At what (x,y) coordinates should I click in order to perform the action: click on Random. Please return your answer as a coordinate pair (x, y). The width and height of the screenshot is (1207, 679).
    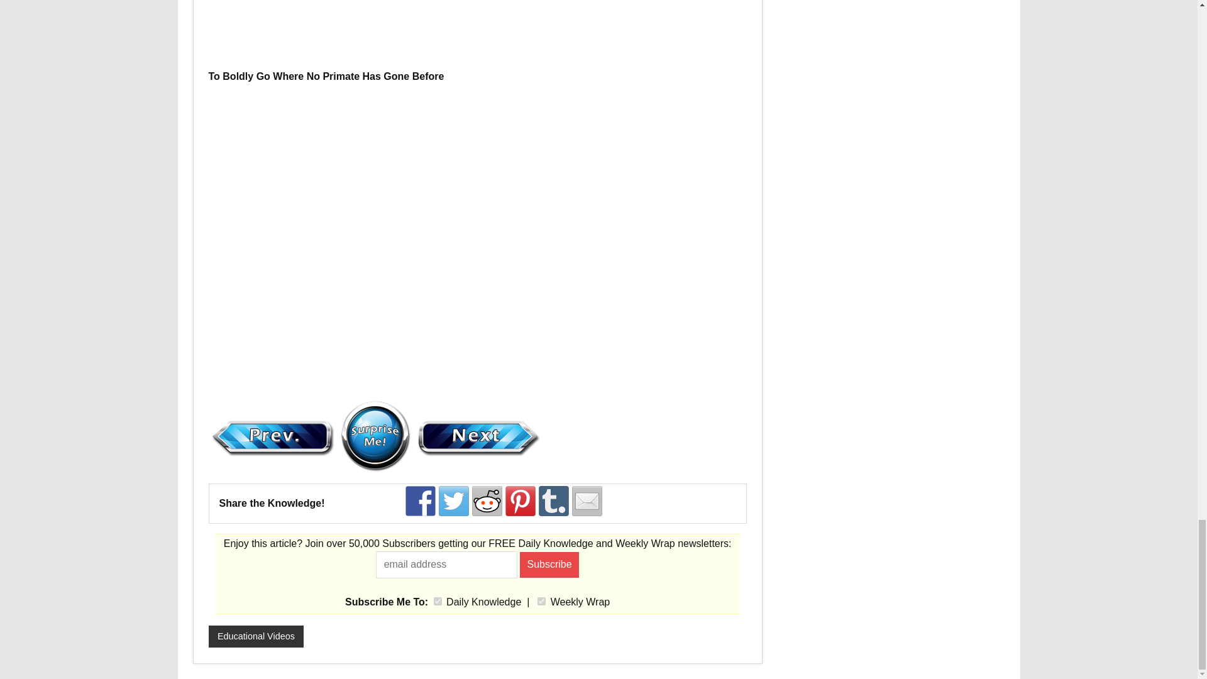
    Looking at the image, I should click on (375, 435).